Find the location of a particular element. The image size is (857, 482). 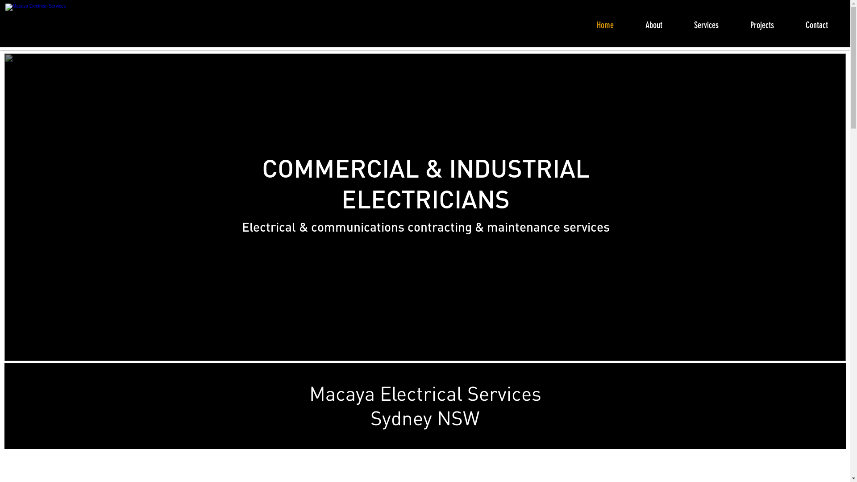

Contact is located at coordinates (824, 24).